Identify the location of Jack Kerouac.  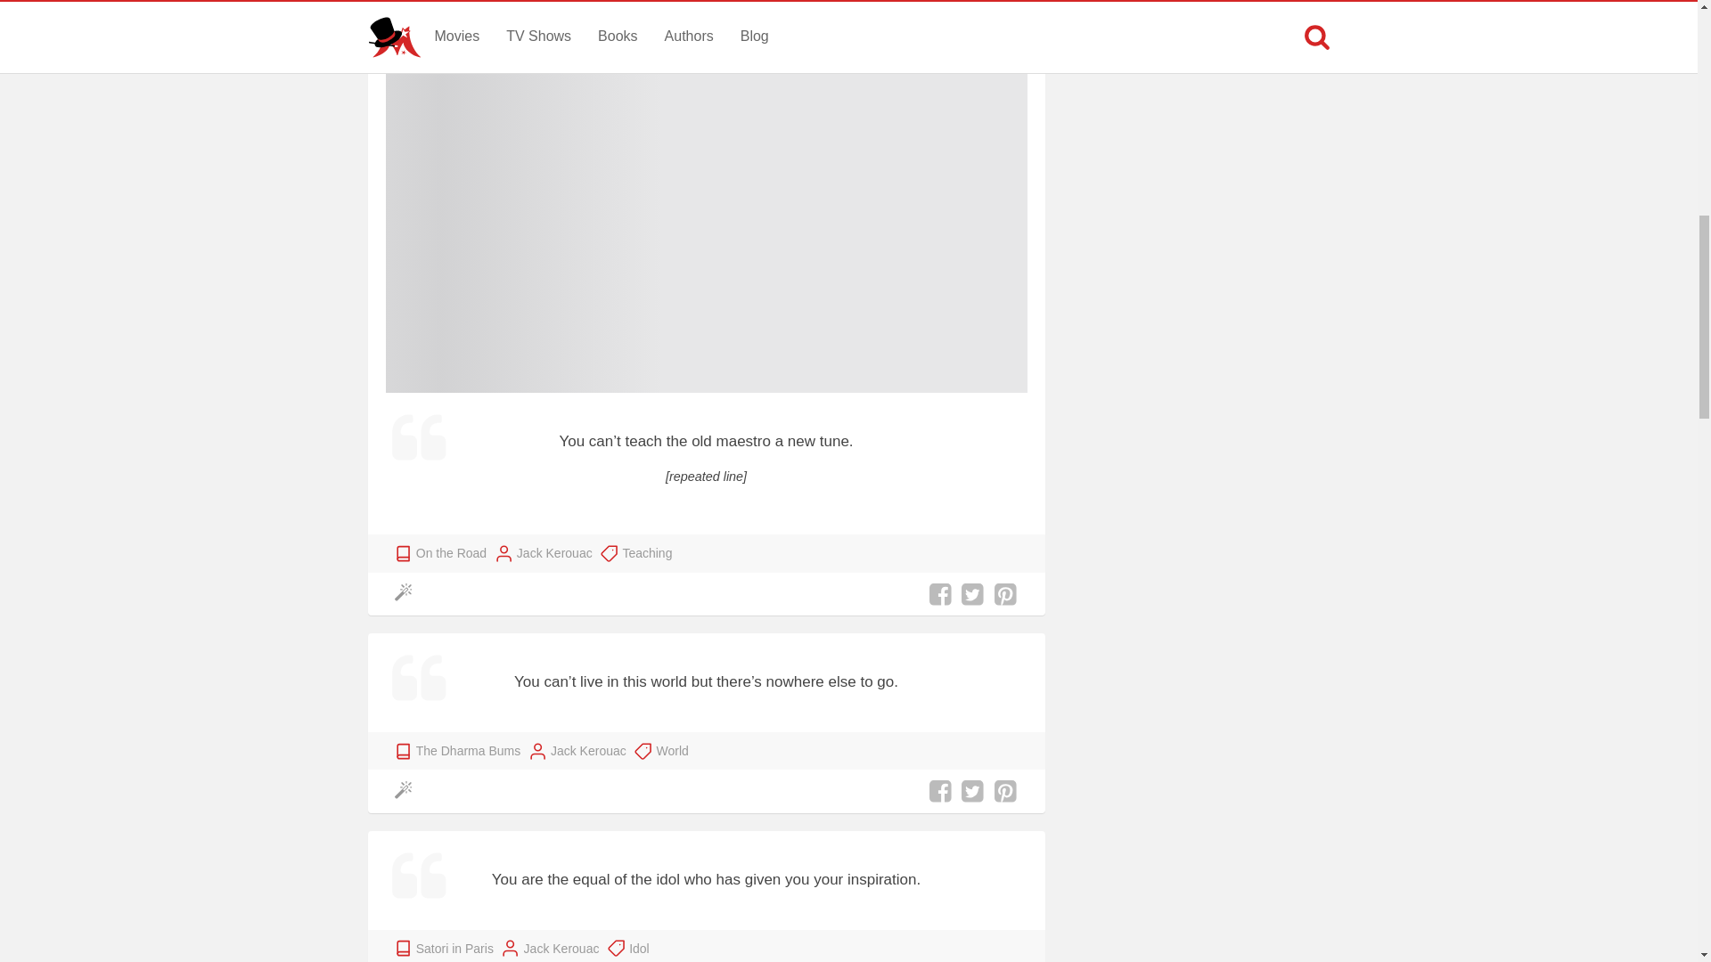
(588, 750).